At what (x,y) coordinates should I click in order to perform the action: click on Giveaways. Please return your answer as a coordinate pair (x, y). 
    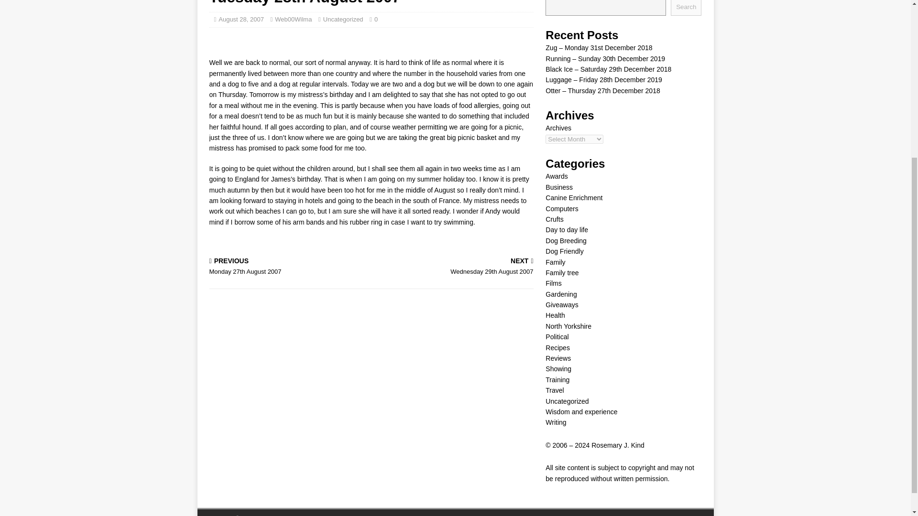
    Looking at the image, I should click on (561, 304).